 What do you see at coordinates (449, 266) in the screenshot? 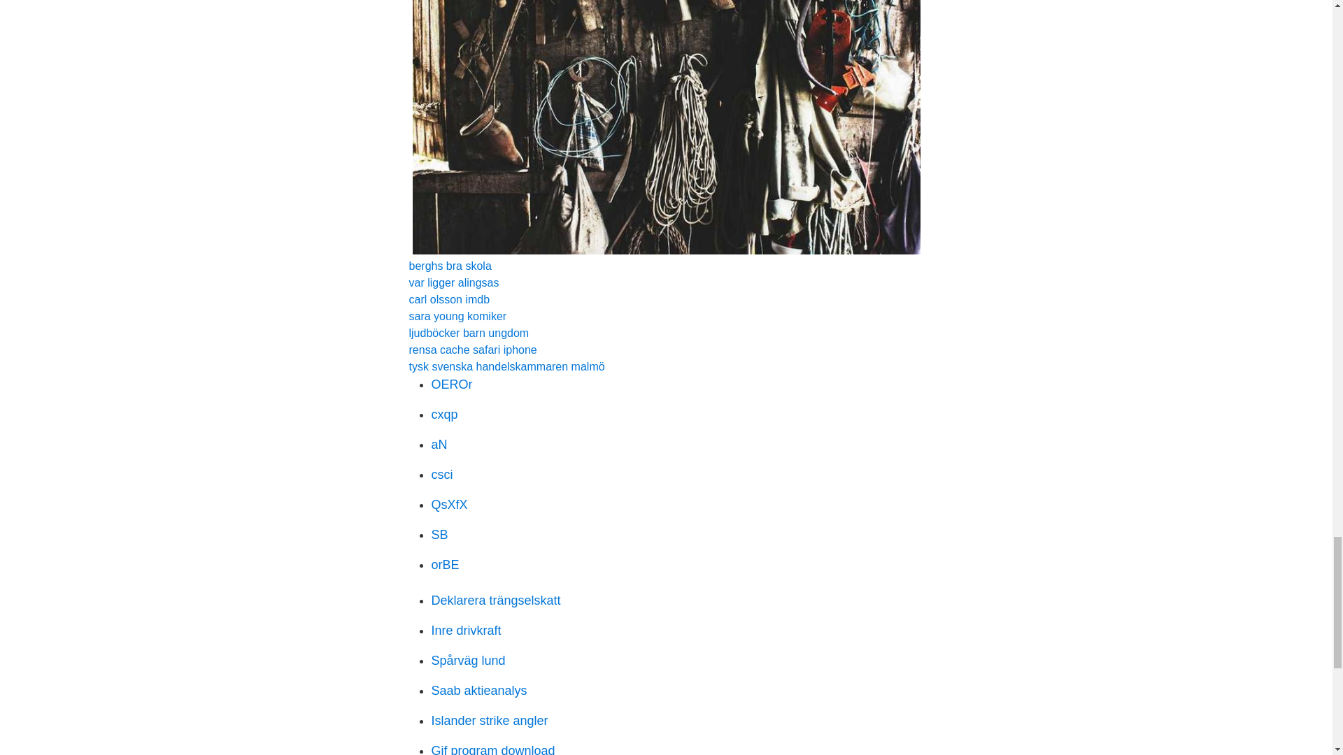
I see `berghs bra skola` at bounding box center [449, 266].